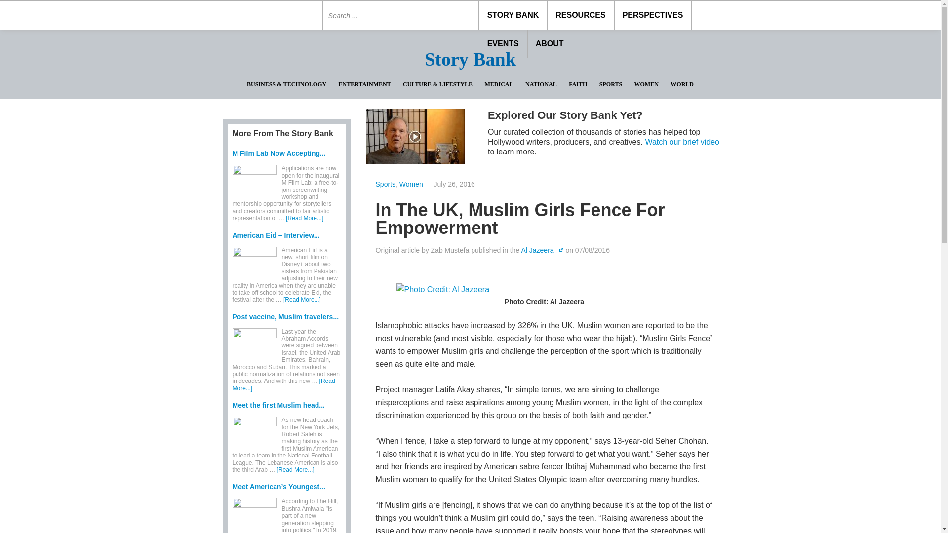 Image resolution: width=948 pixels, height=533 pixels. Describe the element at coordinates (682, 141) in the screenshot. I see `Watch our brief video` at that location.